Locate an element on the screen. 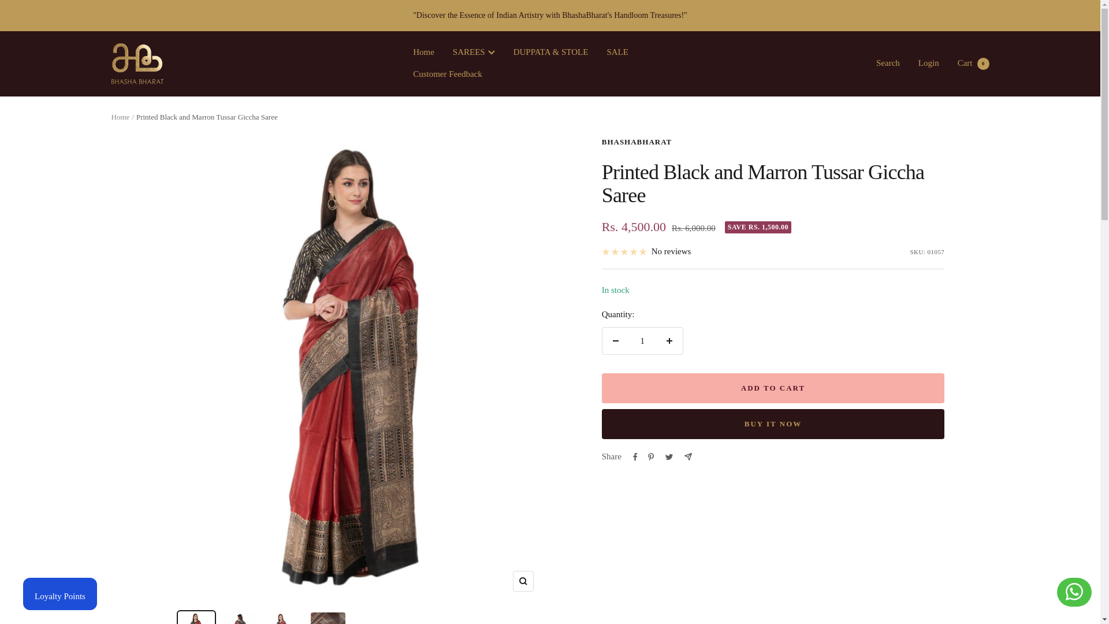 This screenshot has height=624, width=1109. Beautiful Indian Ethnic wear is located at coordinates (973, 62).